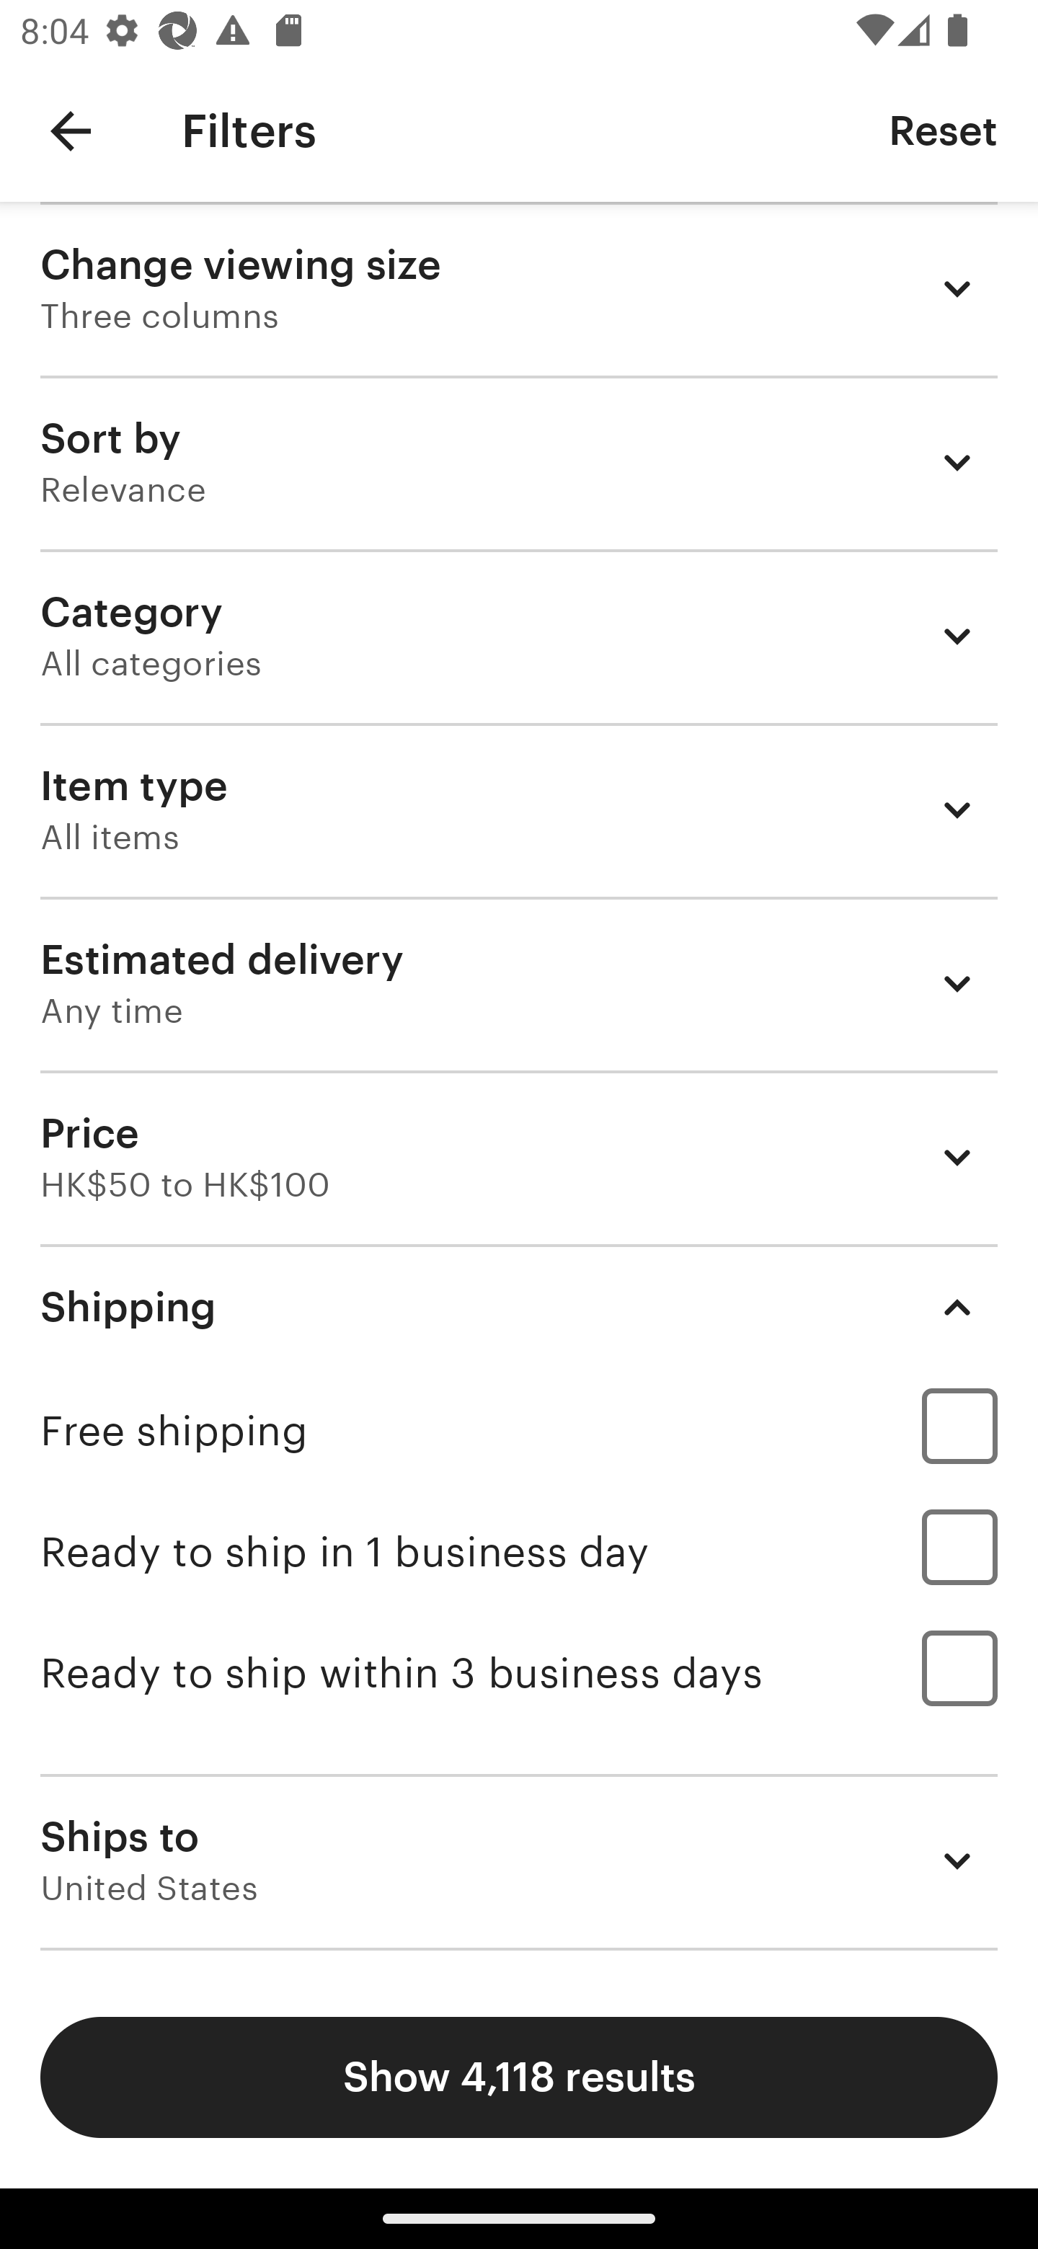 The height and width of the screenshot is (2249, 1038). What do you see at coordinates (71, 131) in the screenshot?
I see `Navigate up` at bounding box center [71, 131].